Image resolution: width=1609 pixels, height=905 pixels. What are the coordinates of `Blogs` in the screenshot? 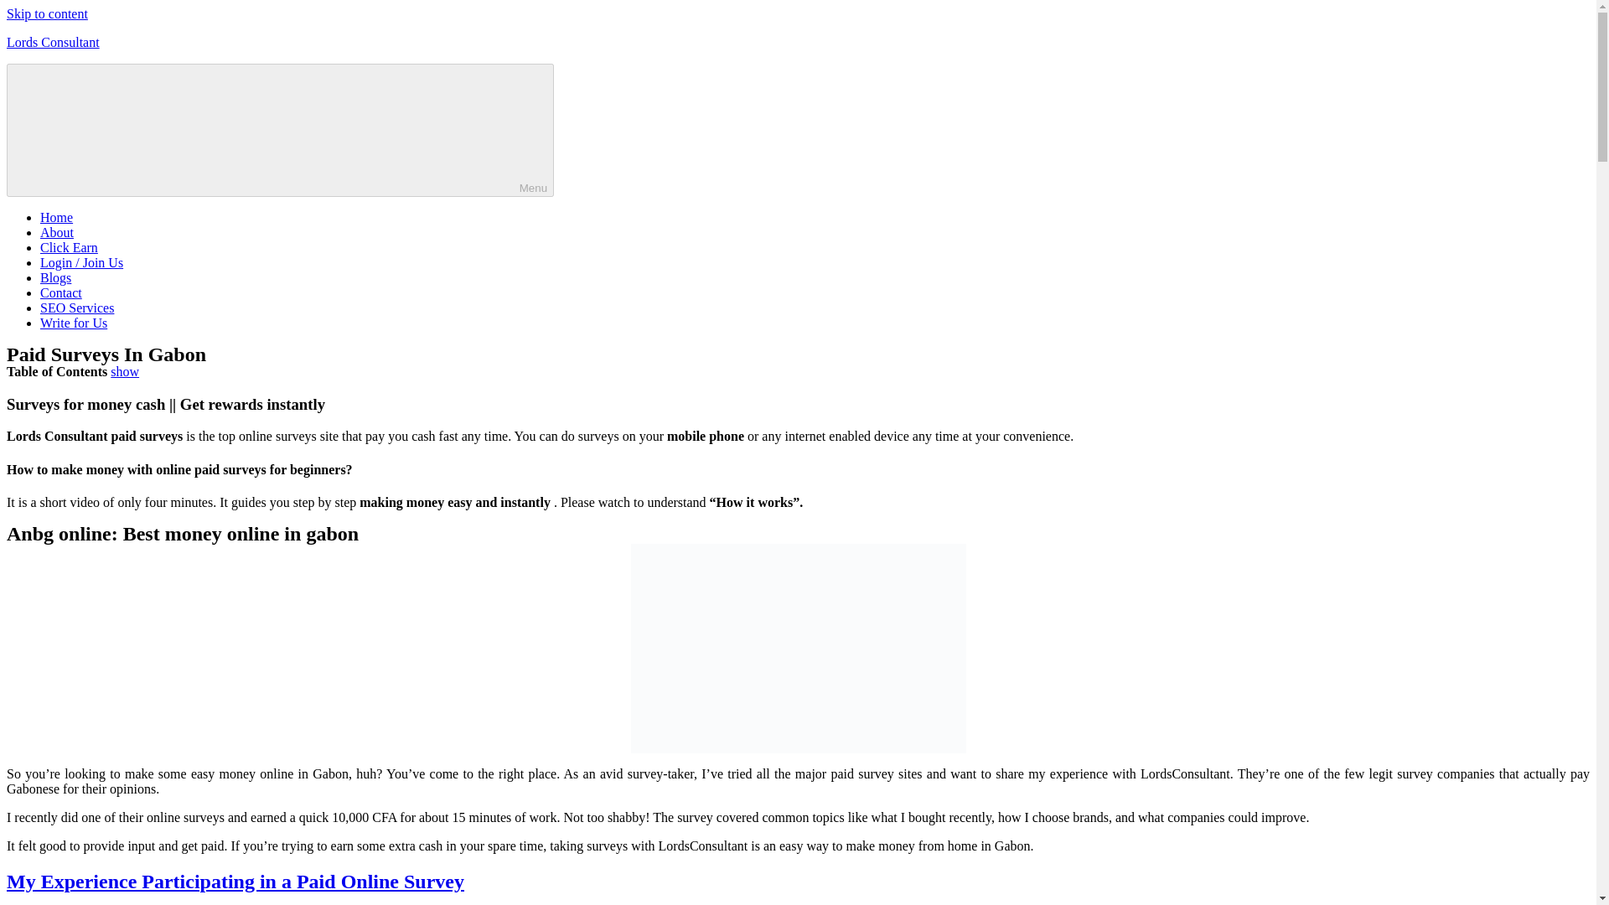 It's located at (55, 277).